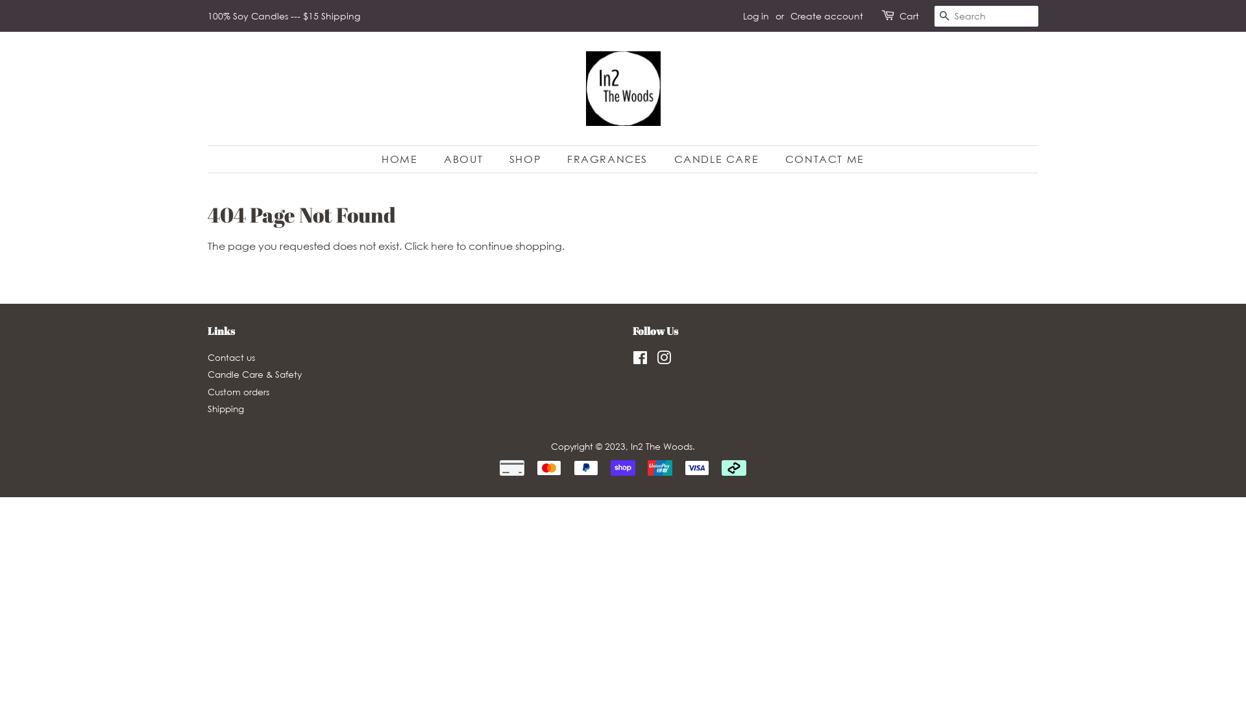 Image resolution: width=1246 pixels, height=701 pixels. Describe the element at coordinates (609, 160) in the screenshot. I see `FRAGRANCES` at that location.